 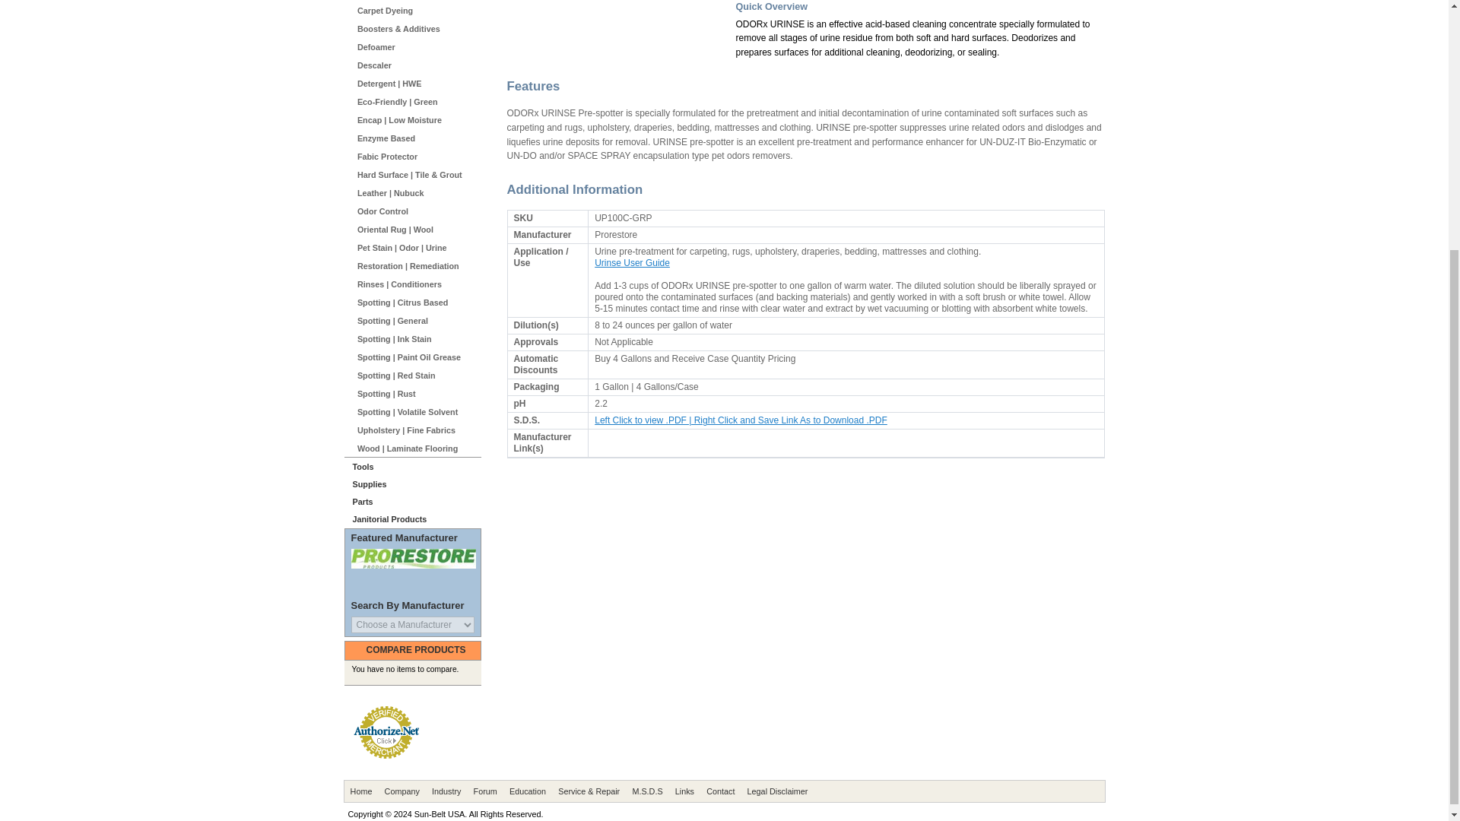 What do you see at coordinates (414, 559) in the screenshot?
I see `Prorestore Professional Products` at bounding box center [414, 559].